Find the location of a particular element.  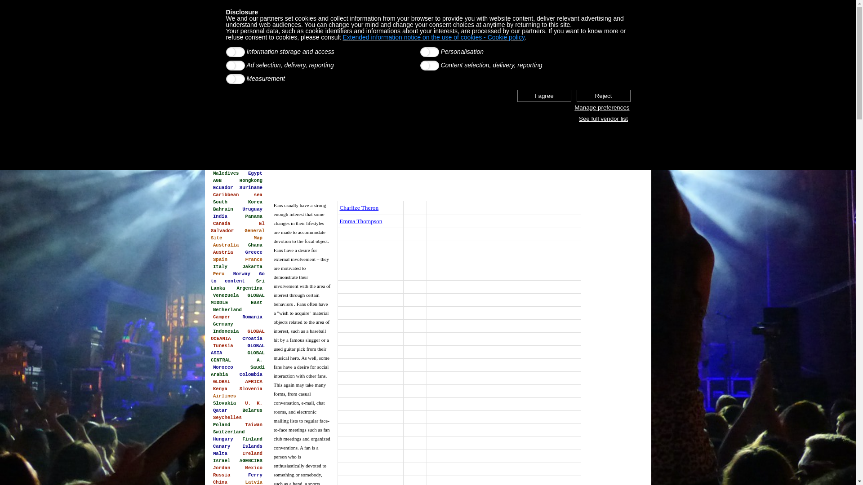

Malta is located at coordinates (220, 454).